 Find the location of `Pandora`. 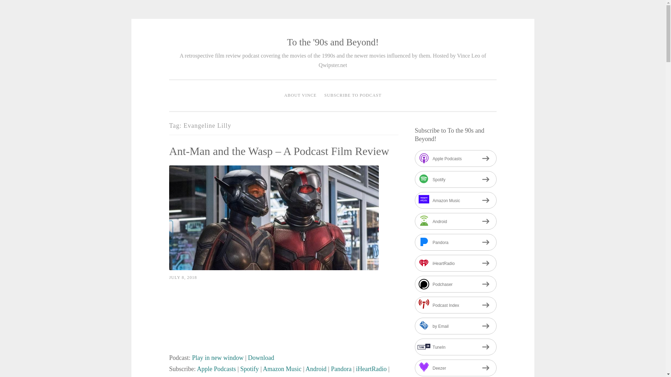

Pandora is located at coordinates (341, 369).